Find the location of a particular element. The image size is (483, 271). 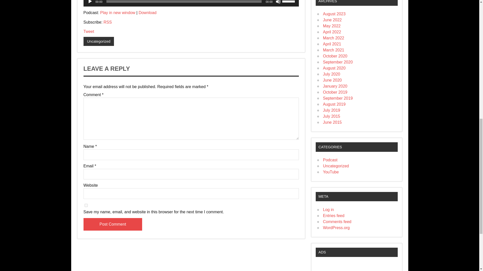

Uncategorized is located at coordinates (99, 41).